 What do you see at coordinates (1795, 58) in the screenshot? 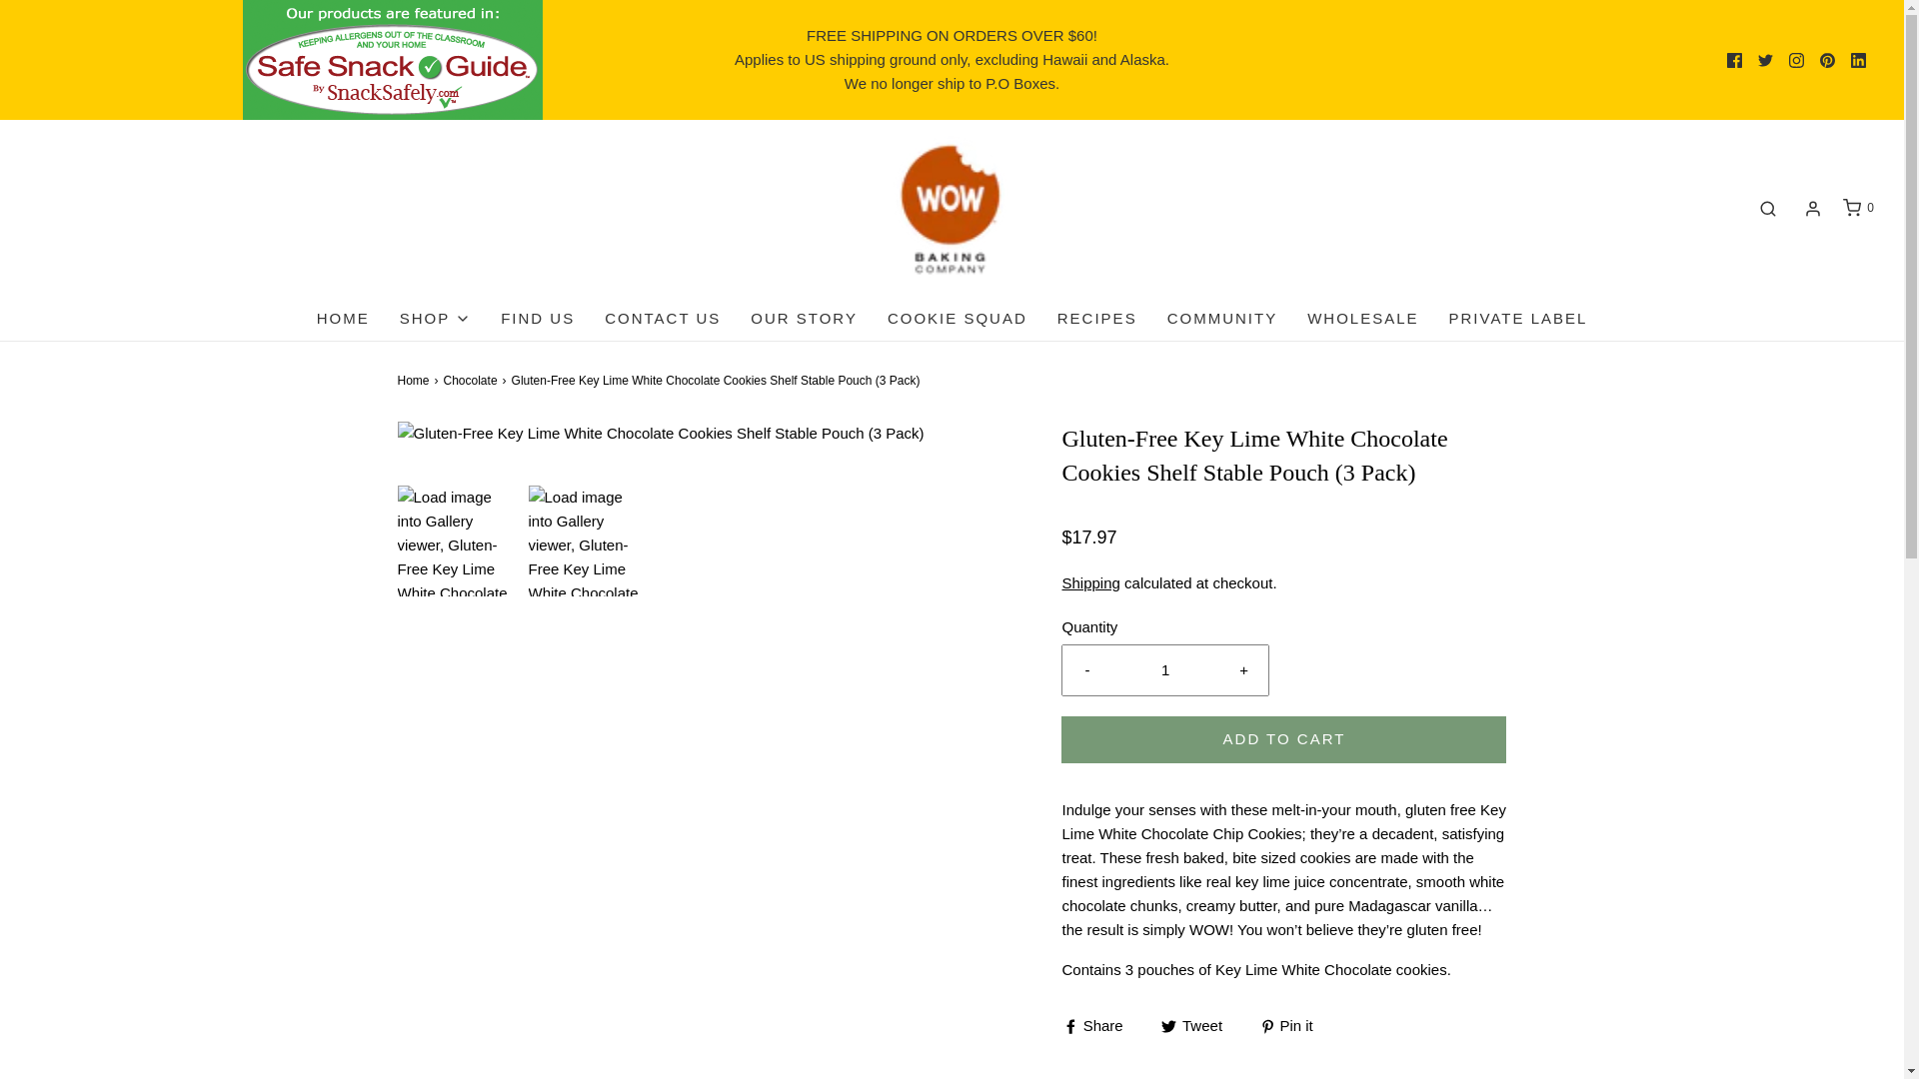
I see `Instagram icon` at bounding box center [1795, 58].